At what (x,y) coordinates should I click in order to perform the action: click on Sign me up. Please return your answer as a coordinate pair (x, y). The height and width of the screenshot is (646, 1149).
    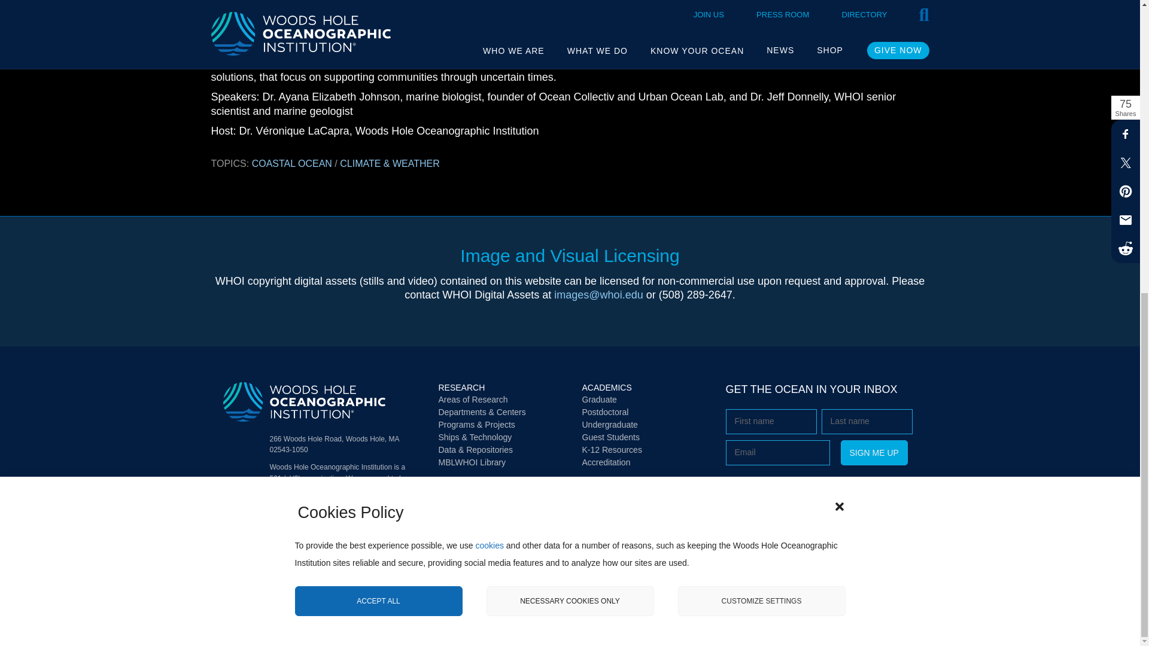
    Looking at the image, I should click on (874, 452).